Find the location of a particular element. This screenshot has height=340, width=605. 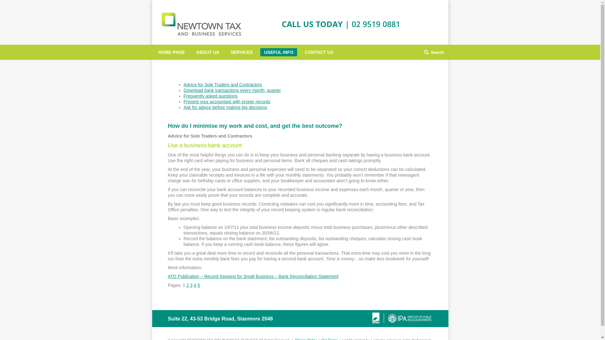

3 is located at coordinates (191, 285).